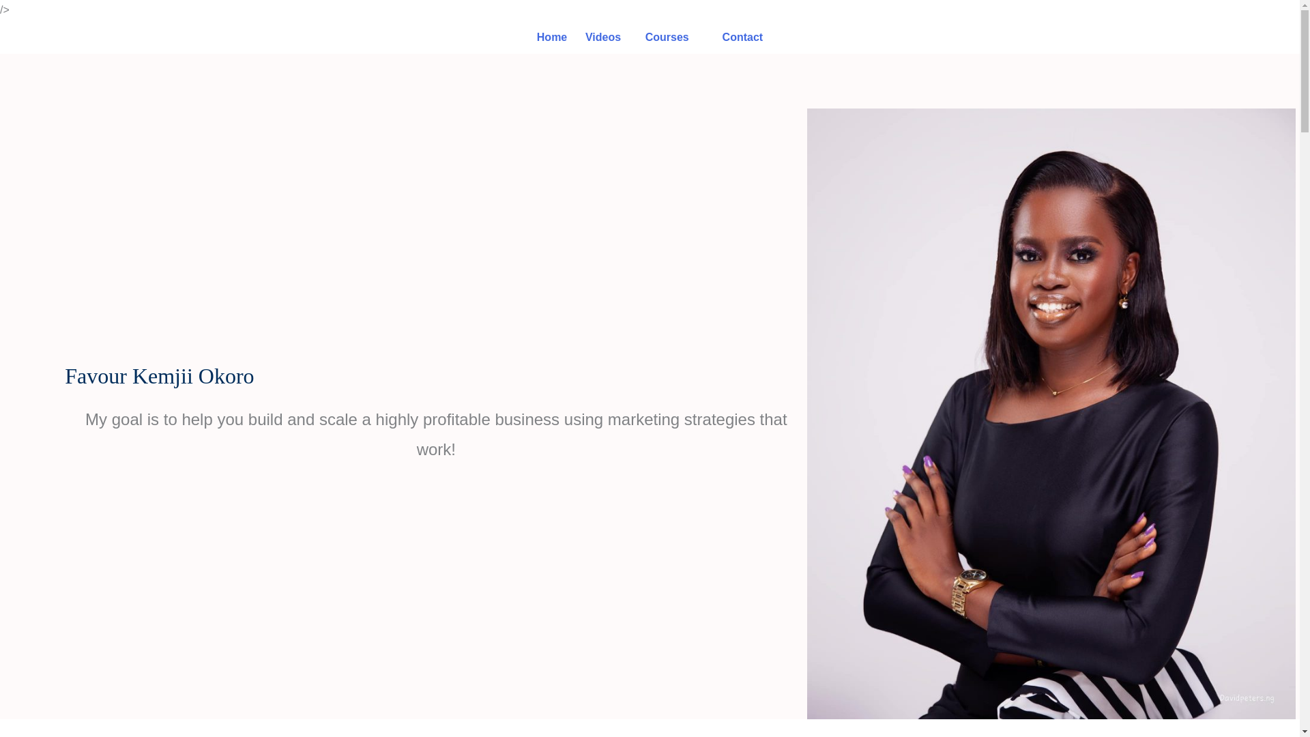 The height and width of the screenshot is (737, 1310). I want to click on Videos, so click(603, 37).